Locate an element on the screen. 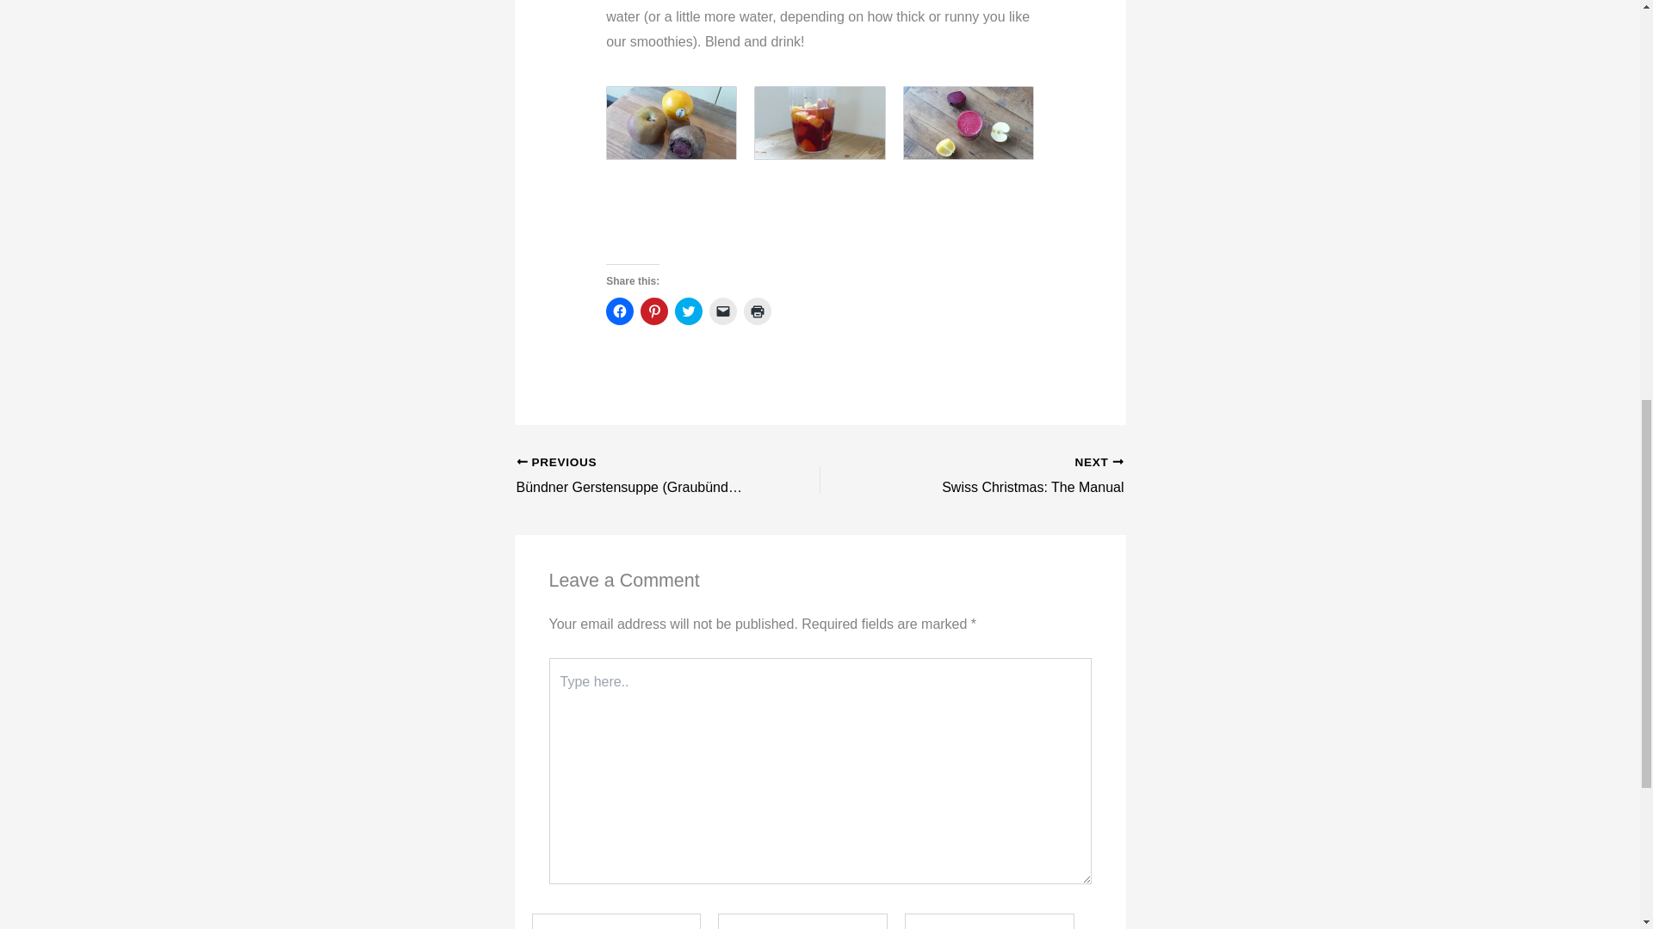  Click to share on Pinterest is located at coordinates (758, 311).